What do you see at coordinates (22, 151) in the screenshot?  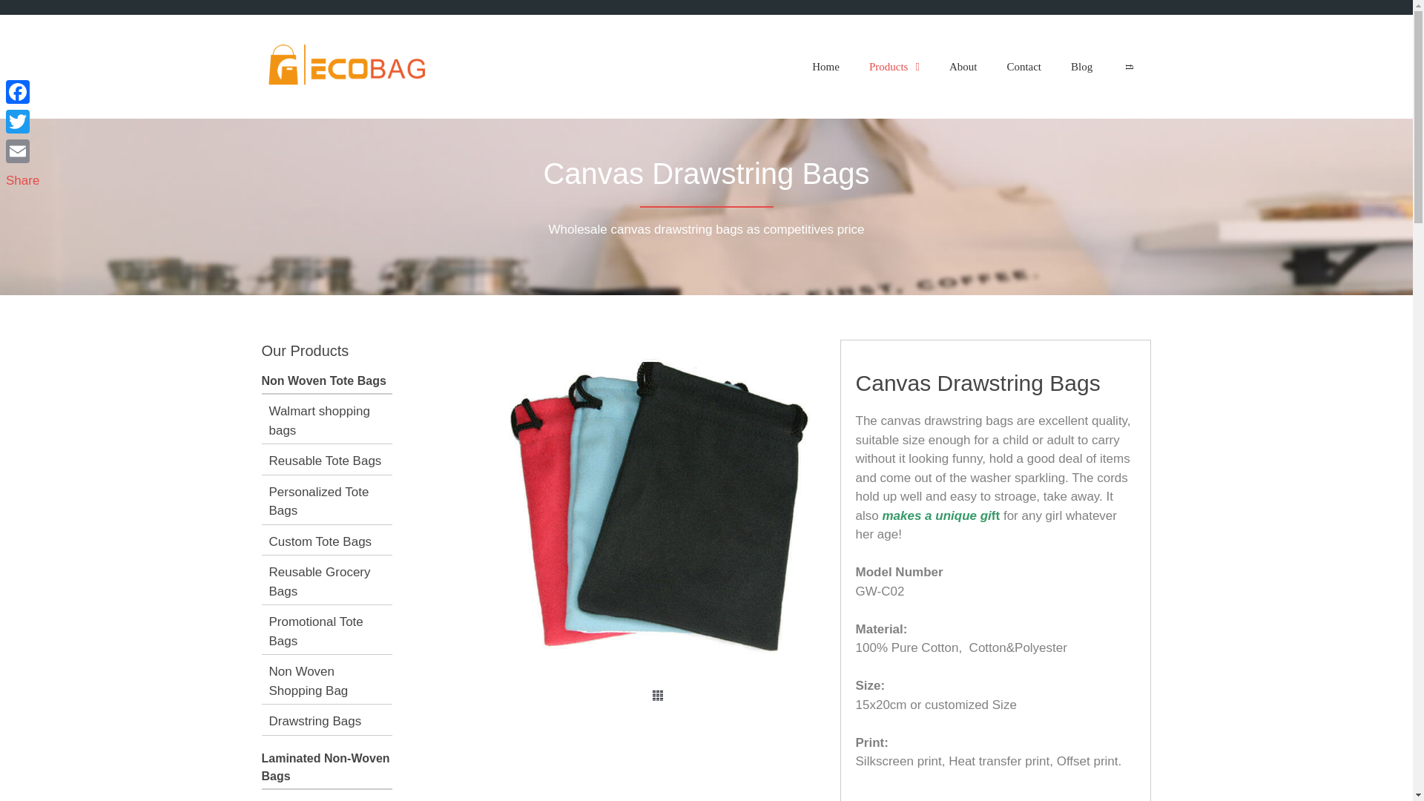 I see `Email` at bounding box center [22, 151].